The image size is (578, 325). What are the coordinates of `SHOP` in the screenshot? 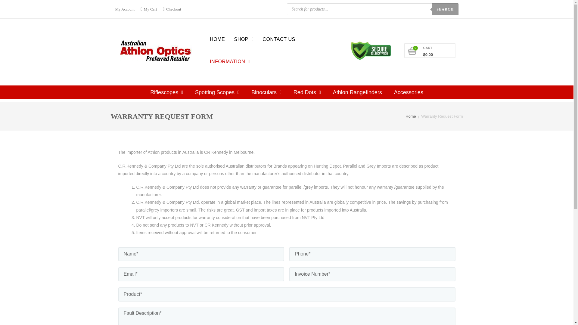 It's located at (244, 39).